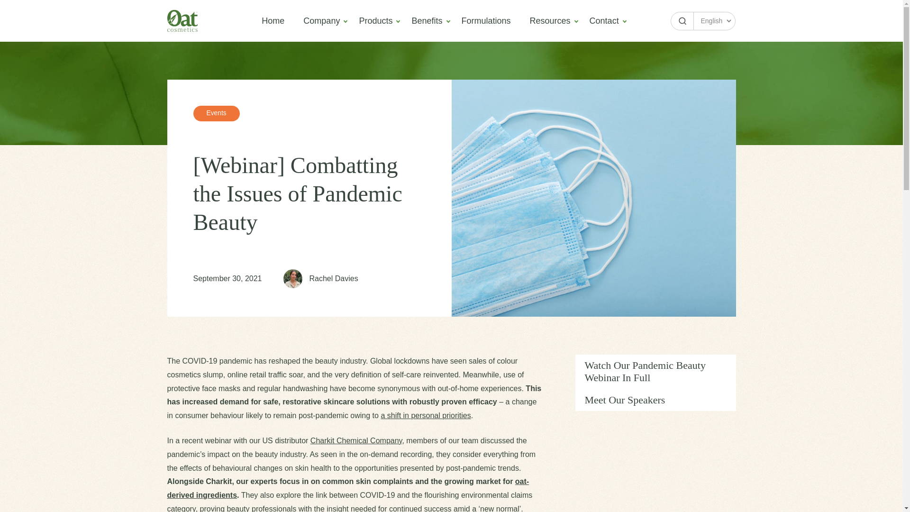 The height and width of the screenshot is (512, 910). I want to click on Products, so click(655, 383).